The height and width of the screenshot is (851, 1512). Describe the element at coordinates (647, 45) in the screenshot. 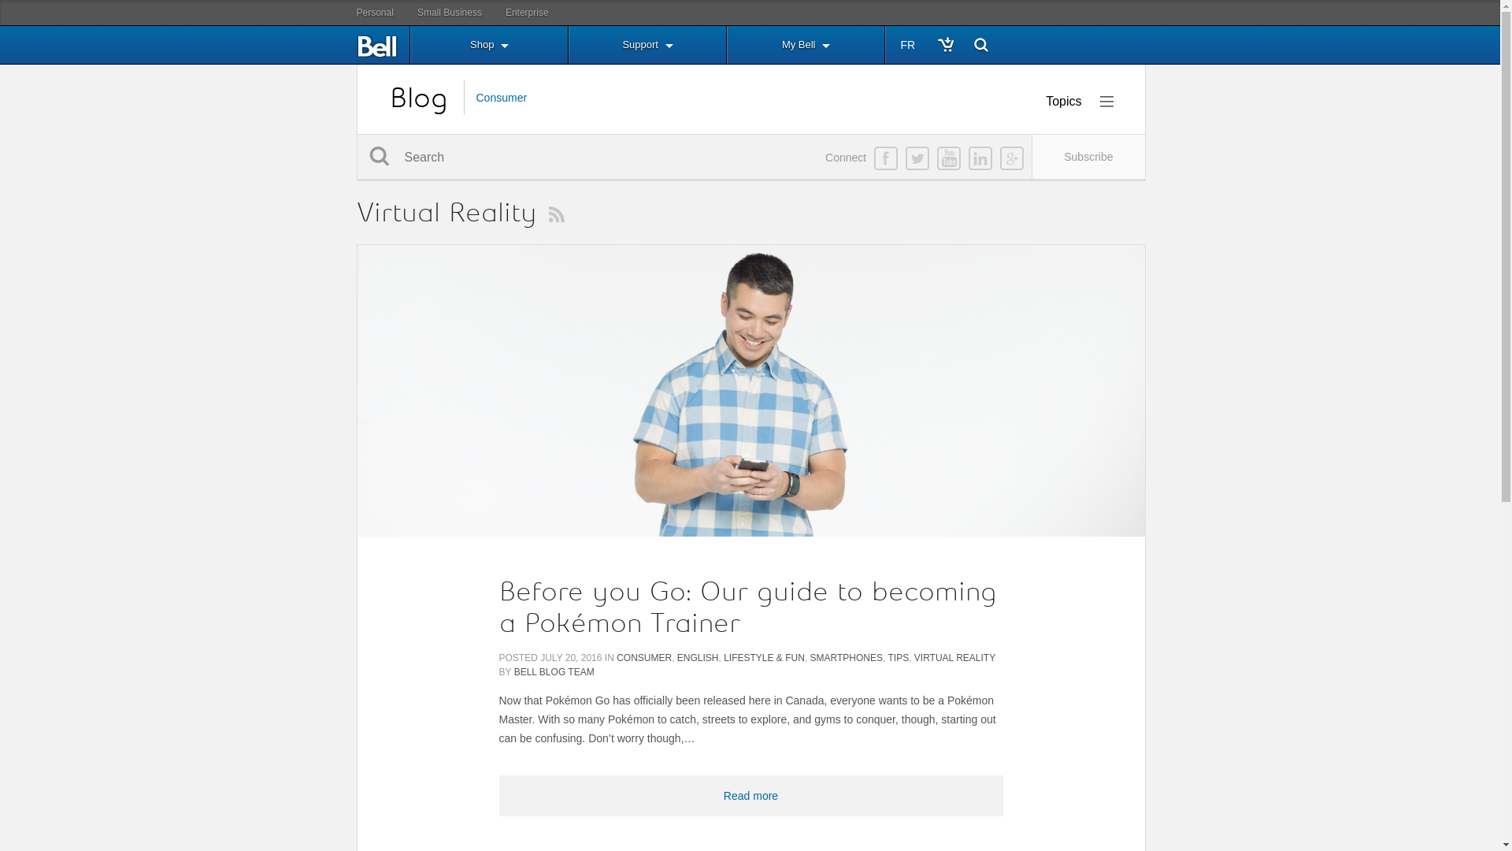

I see `Support` at that location.